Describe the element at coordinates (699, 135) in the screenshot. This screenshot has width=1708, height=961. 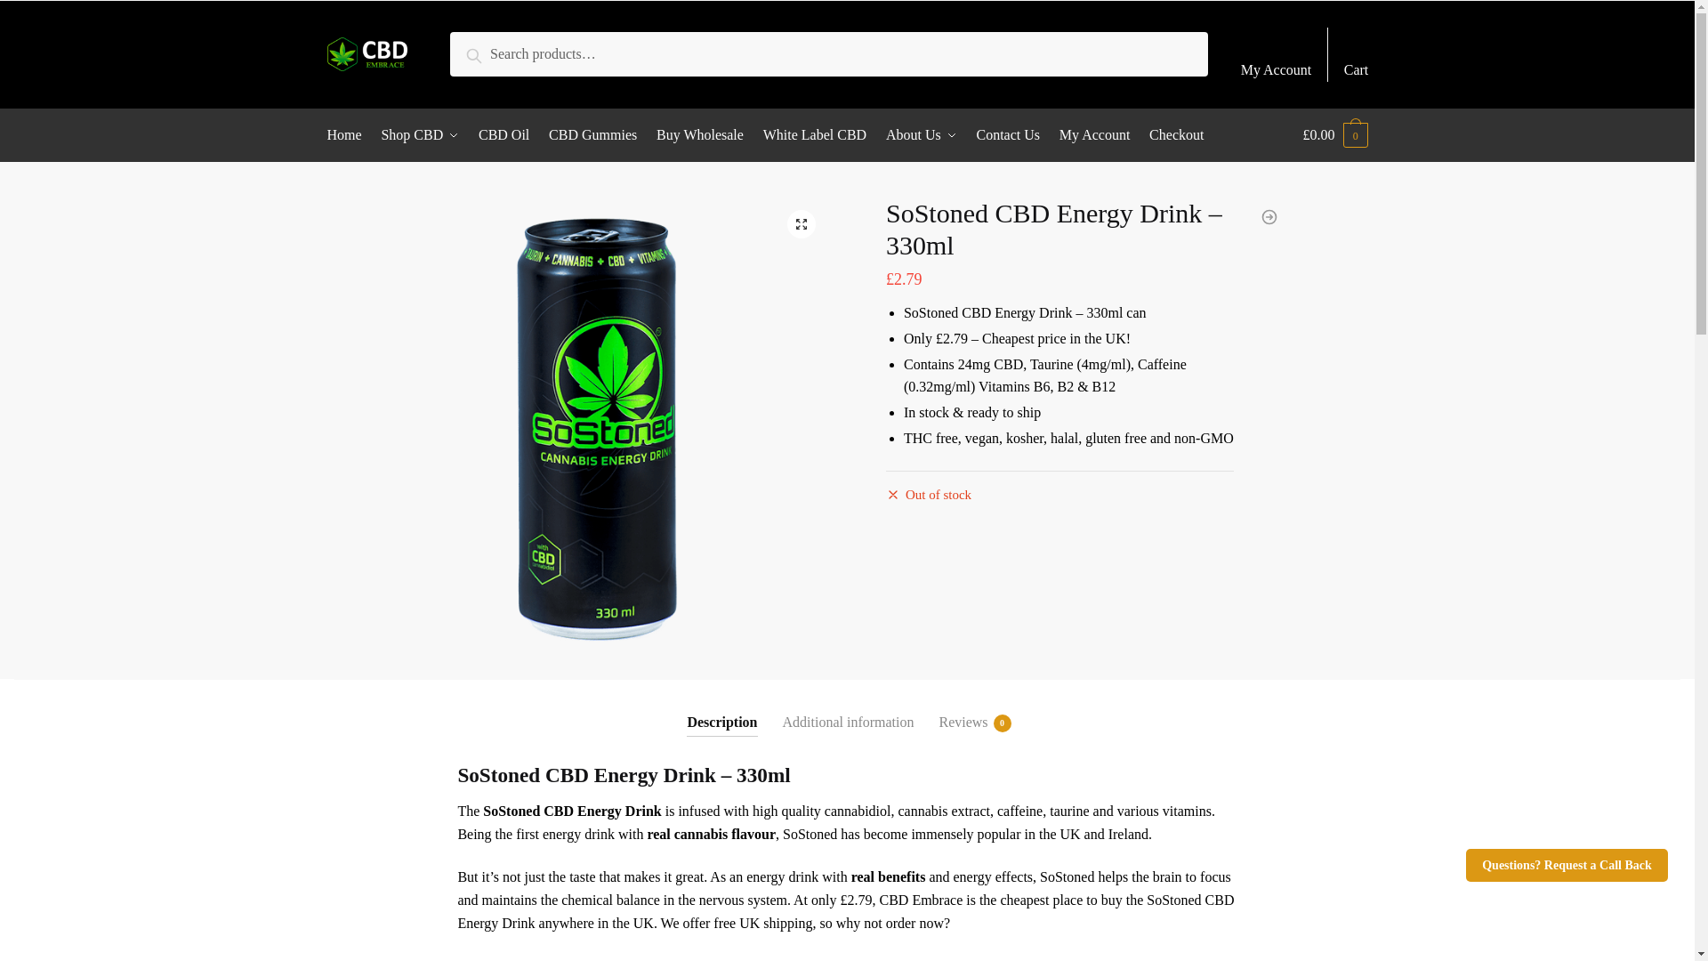
I see `Buy Wholesale` at that location.